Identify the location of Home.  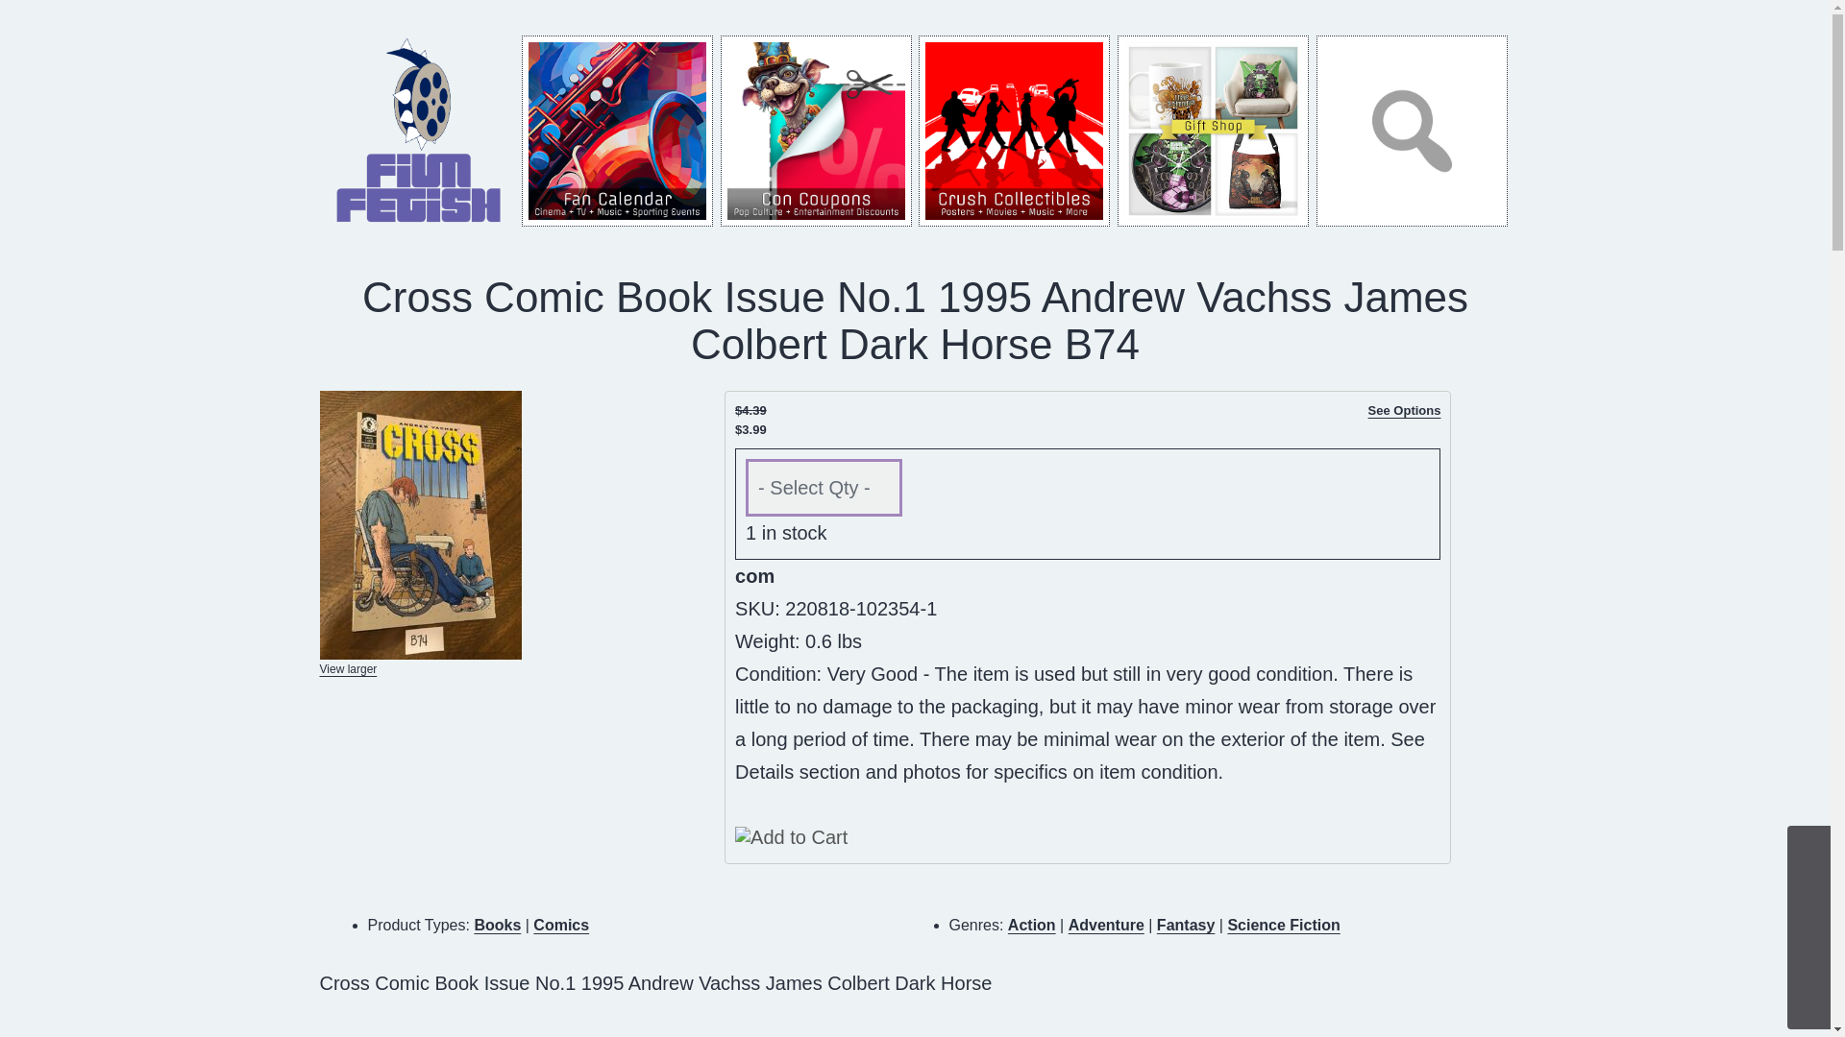
(419, 129).